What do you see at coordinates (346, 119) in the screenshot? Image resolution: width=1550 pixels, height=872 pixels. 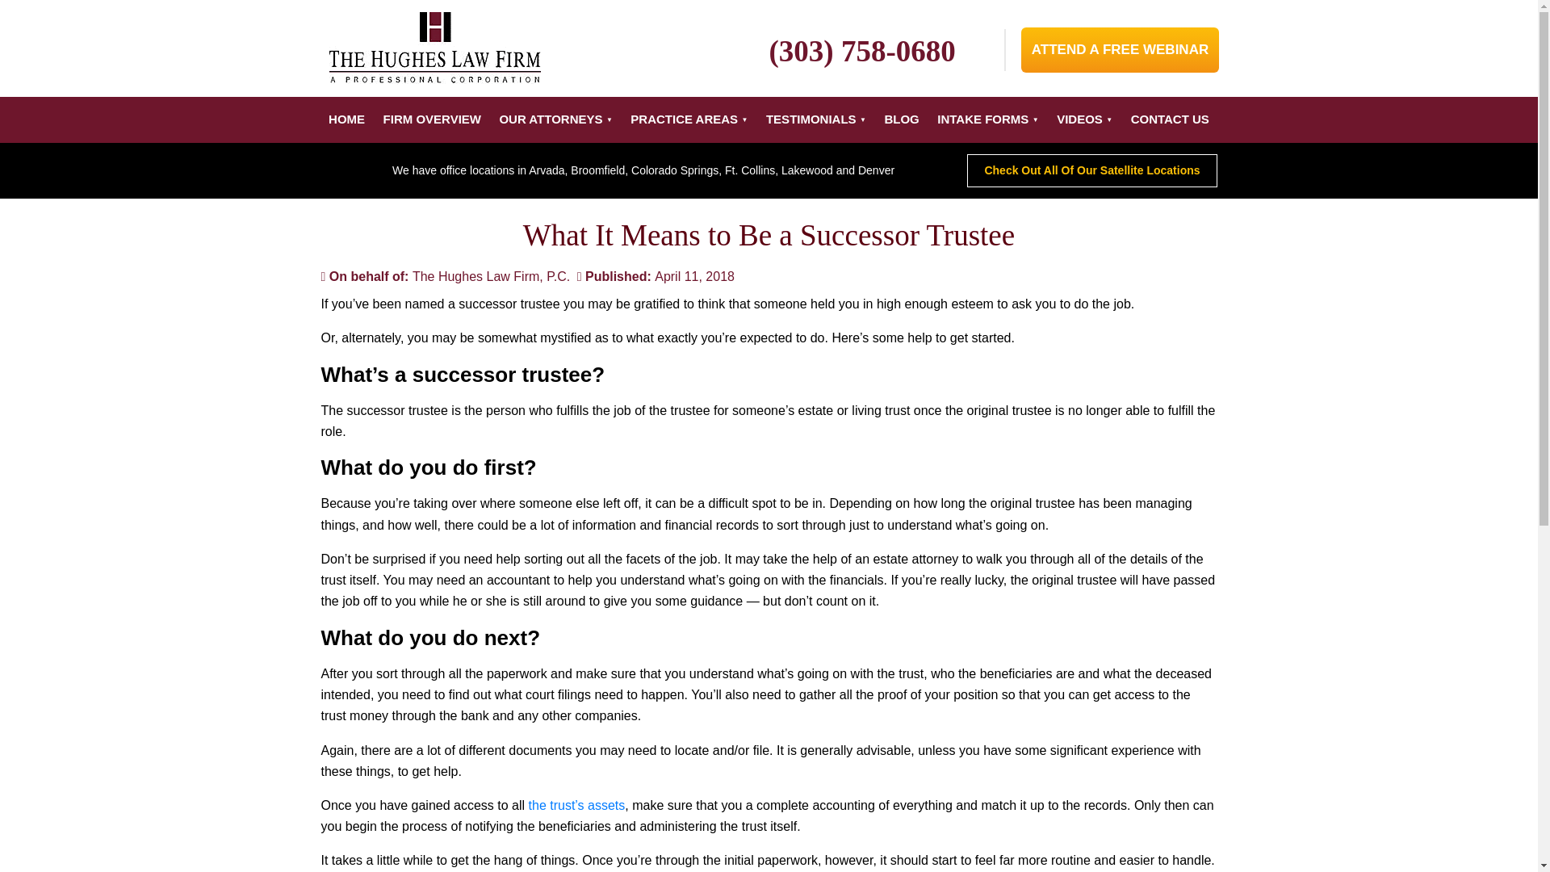 I see `HOME` at bounding box center [346, 119].